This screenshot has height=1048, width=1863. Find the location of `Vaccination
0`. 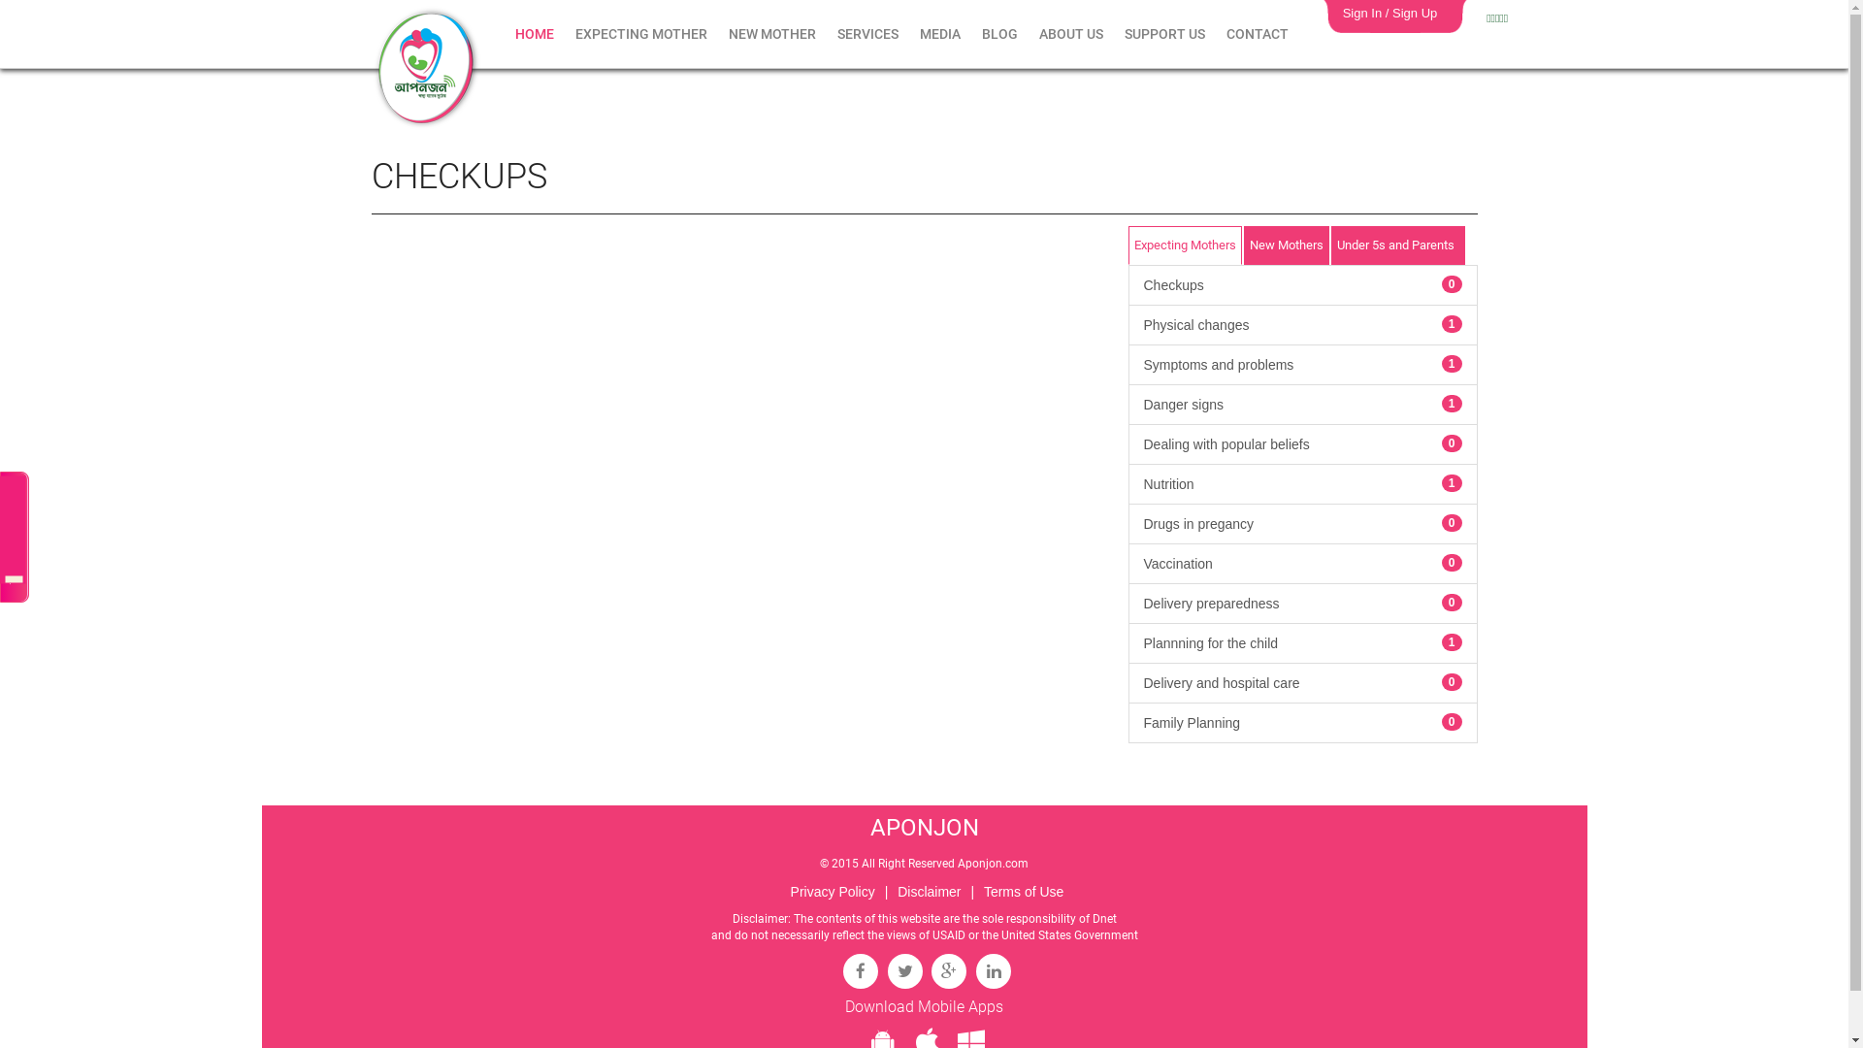

Vaccination
0 is located at coordinates (1302, 564).